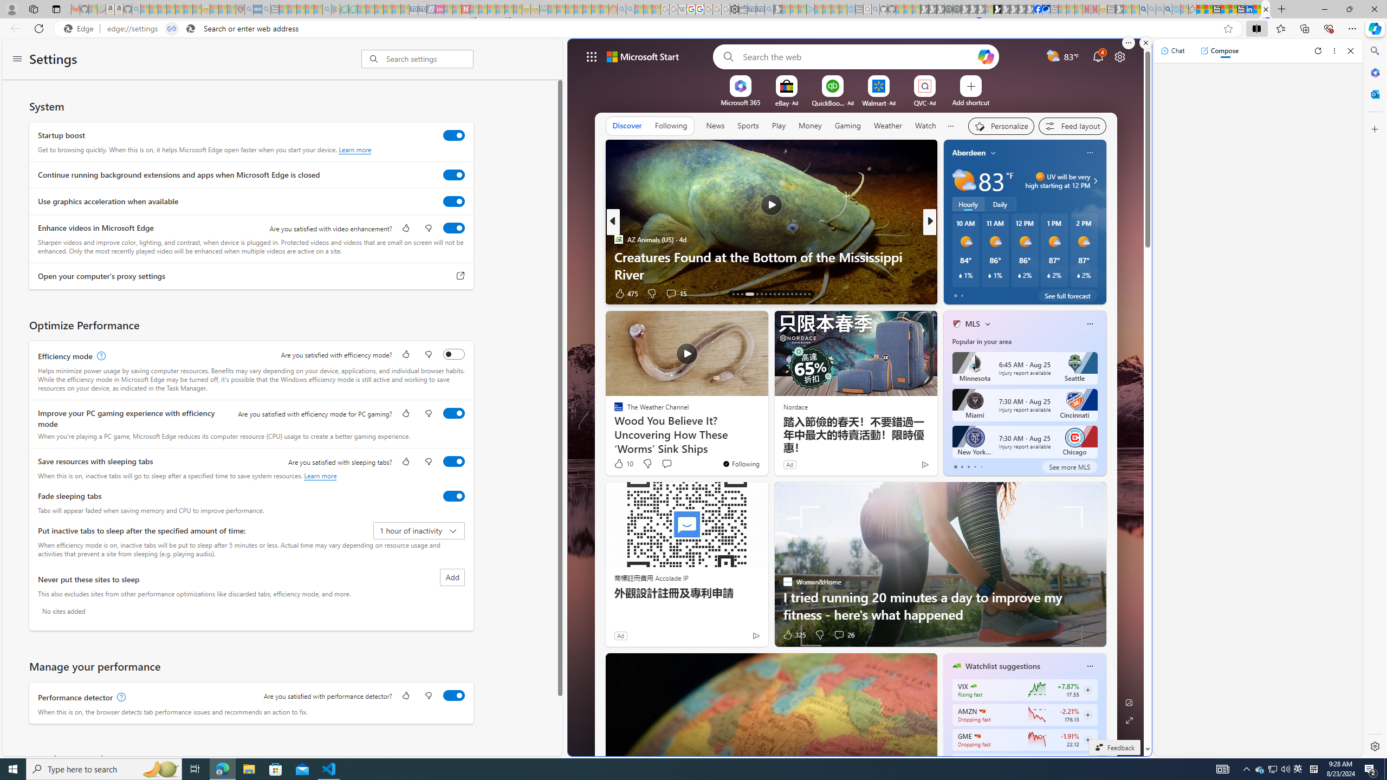  What do you see at coordinates (774, 294) in the screenshot?
I see `AutomationID: tab-21` at bounding box center [774, 294].